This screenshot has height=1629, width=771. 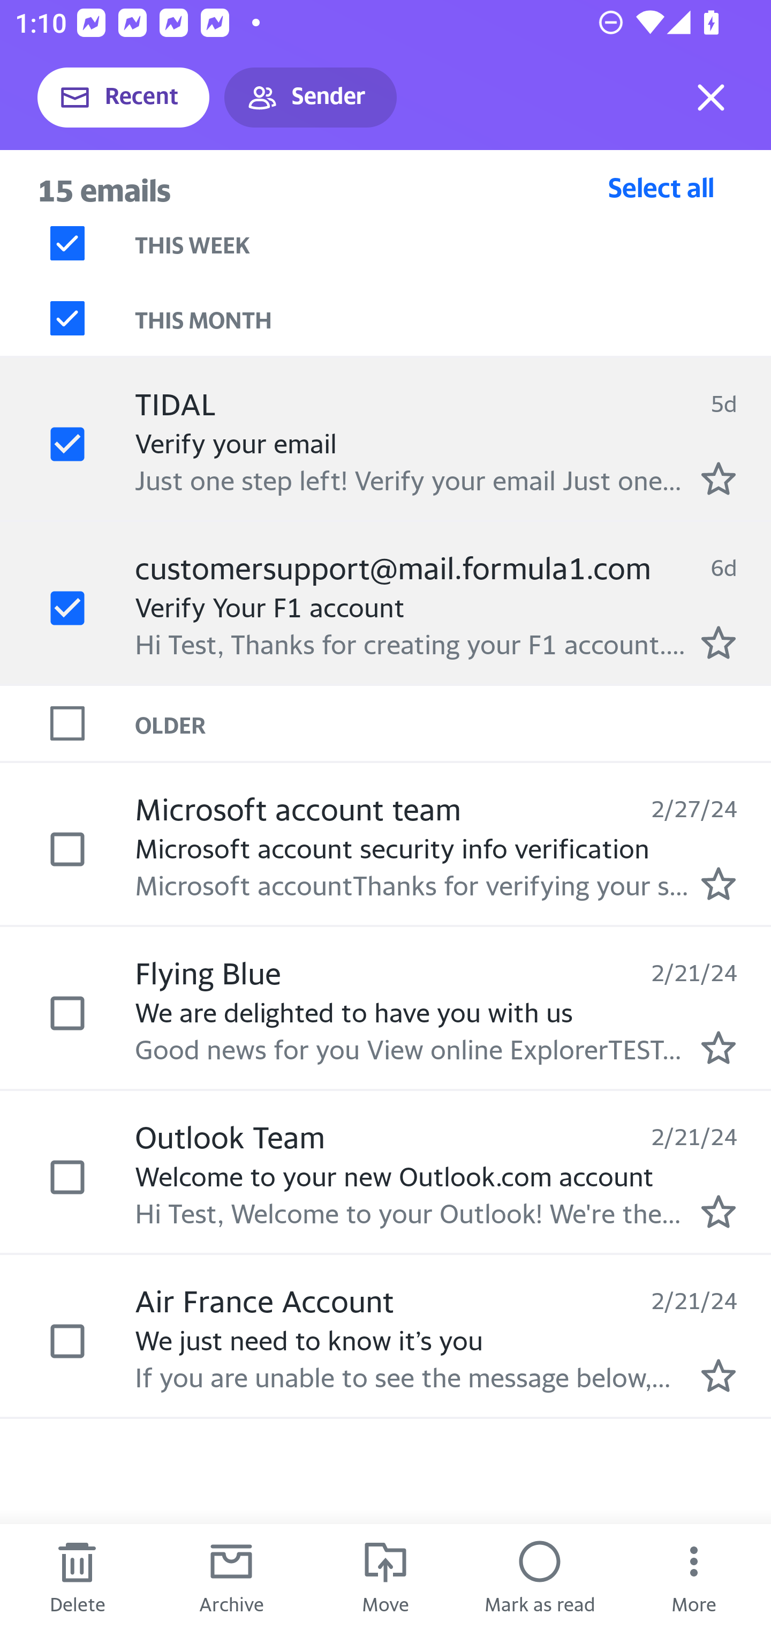 I want to click on Mark as starred., so click(x=719, y=884).